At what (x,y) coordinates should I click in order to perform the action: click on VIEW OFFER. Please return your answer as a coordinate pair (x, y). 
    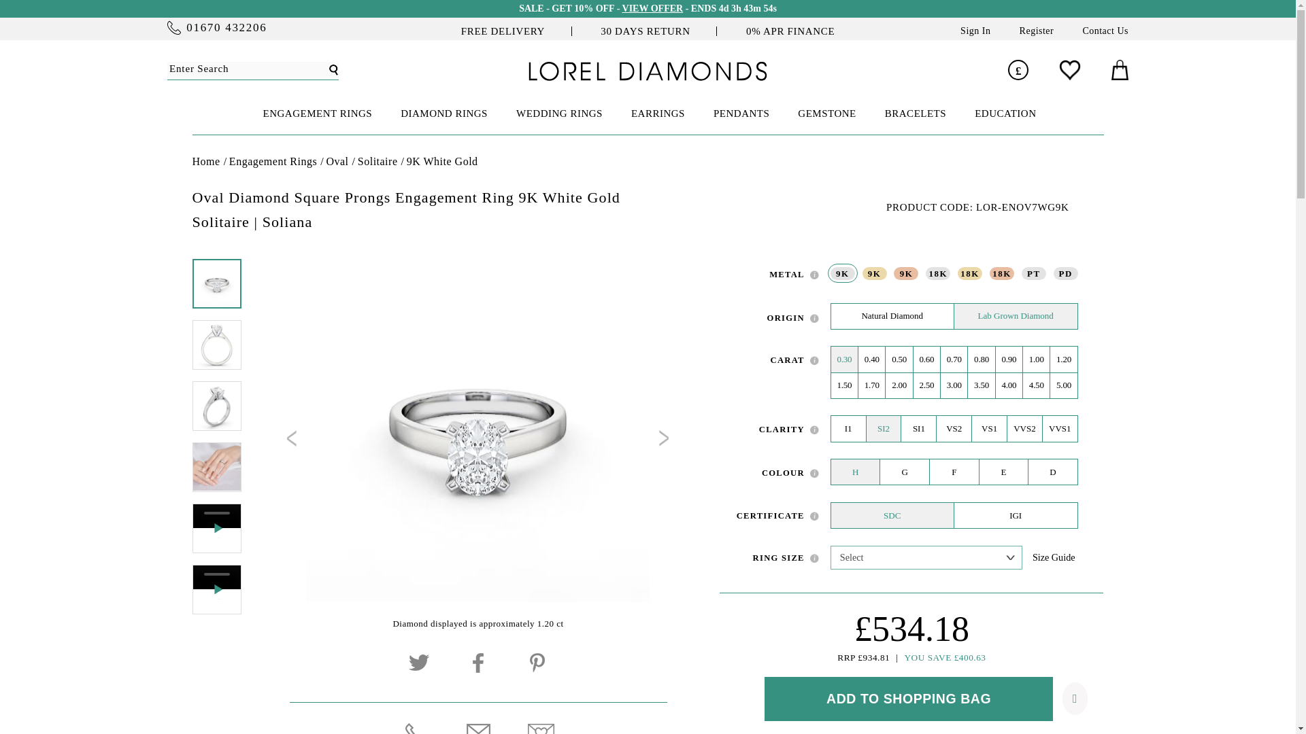
    Looking at the image, I should click on (653, 8).